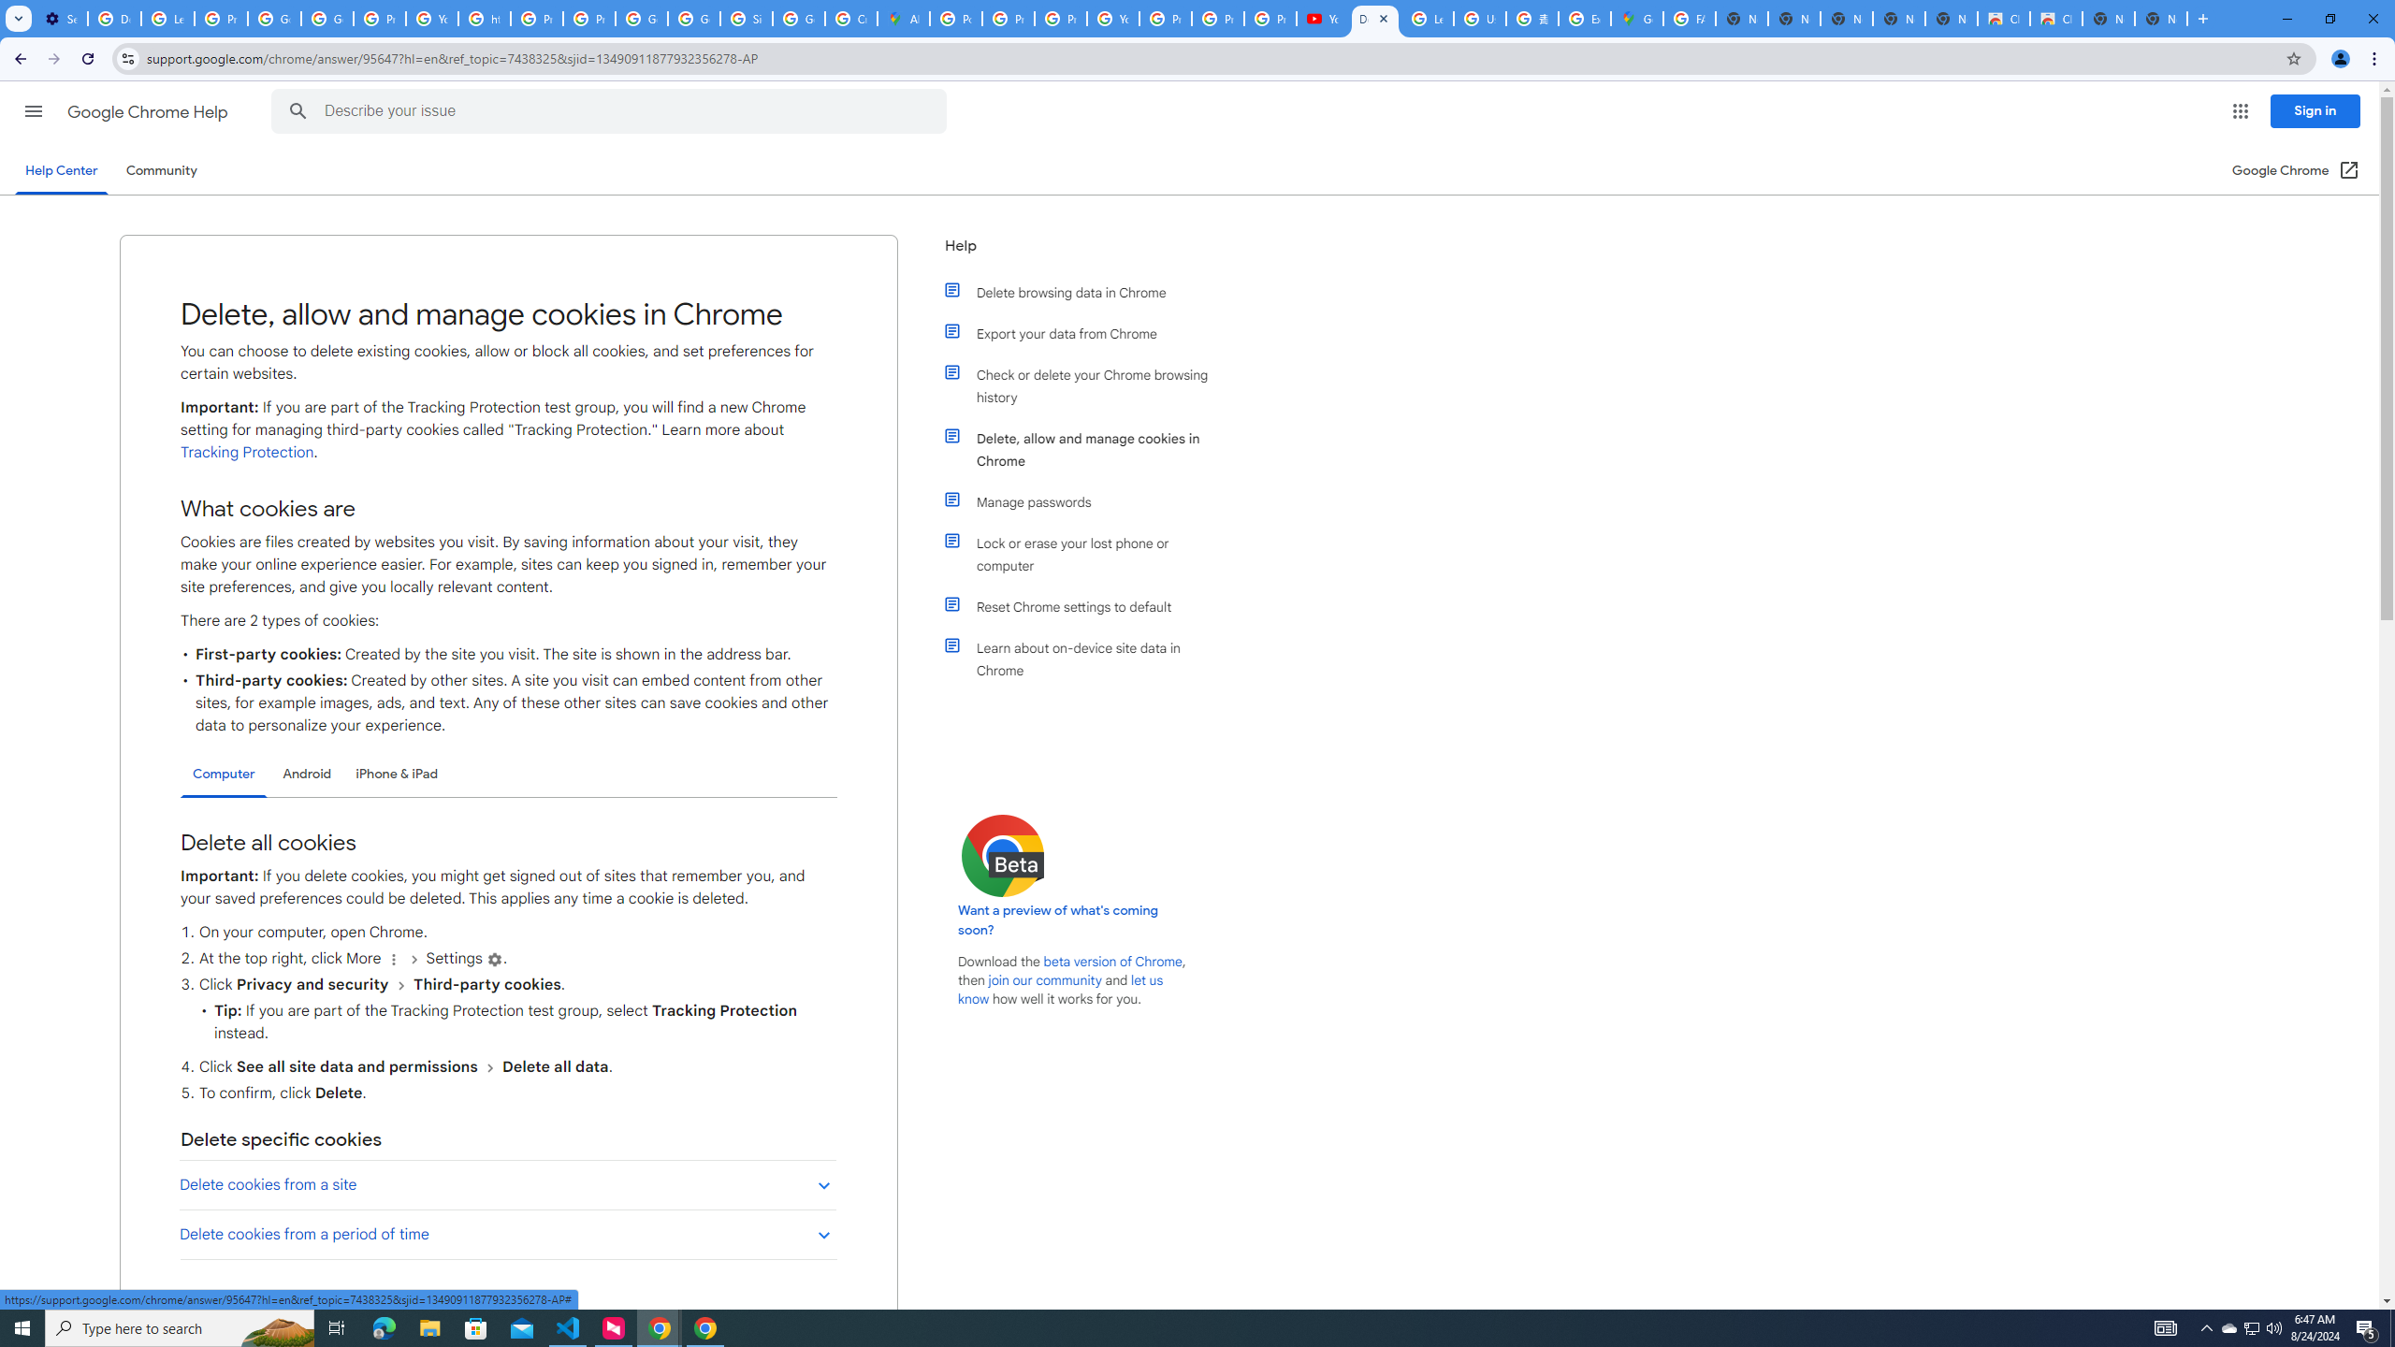 Image resolution: width=2395 pixels, height=1347 pixels. I want to click on Community, so click(161, 170).